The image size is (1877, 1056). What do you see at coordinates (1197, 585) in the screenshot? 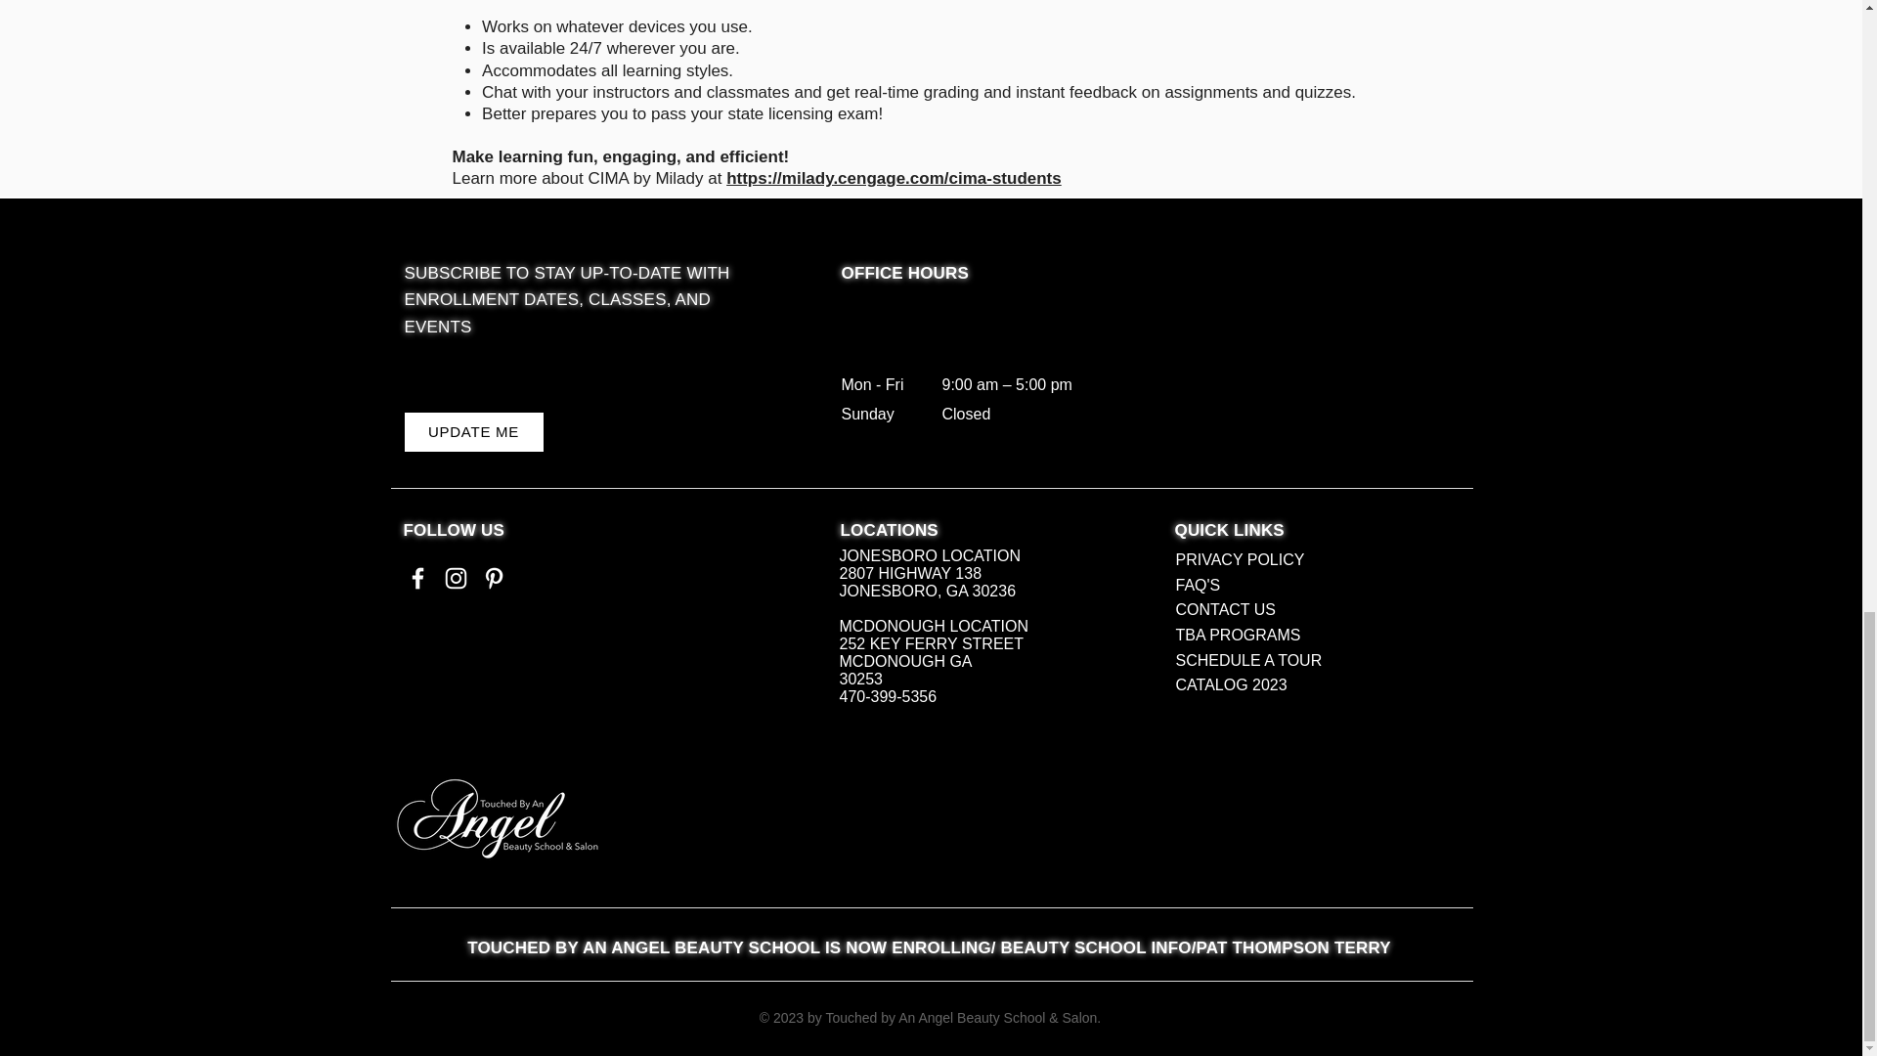
I see `FAQ'S` at bounding box center [1197, 585].